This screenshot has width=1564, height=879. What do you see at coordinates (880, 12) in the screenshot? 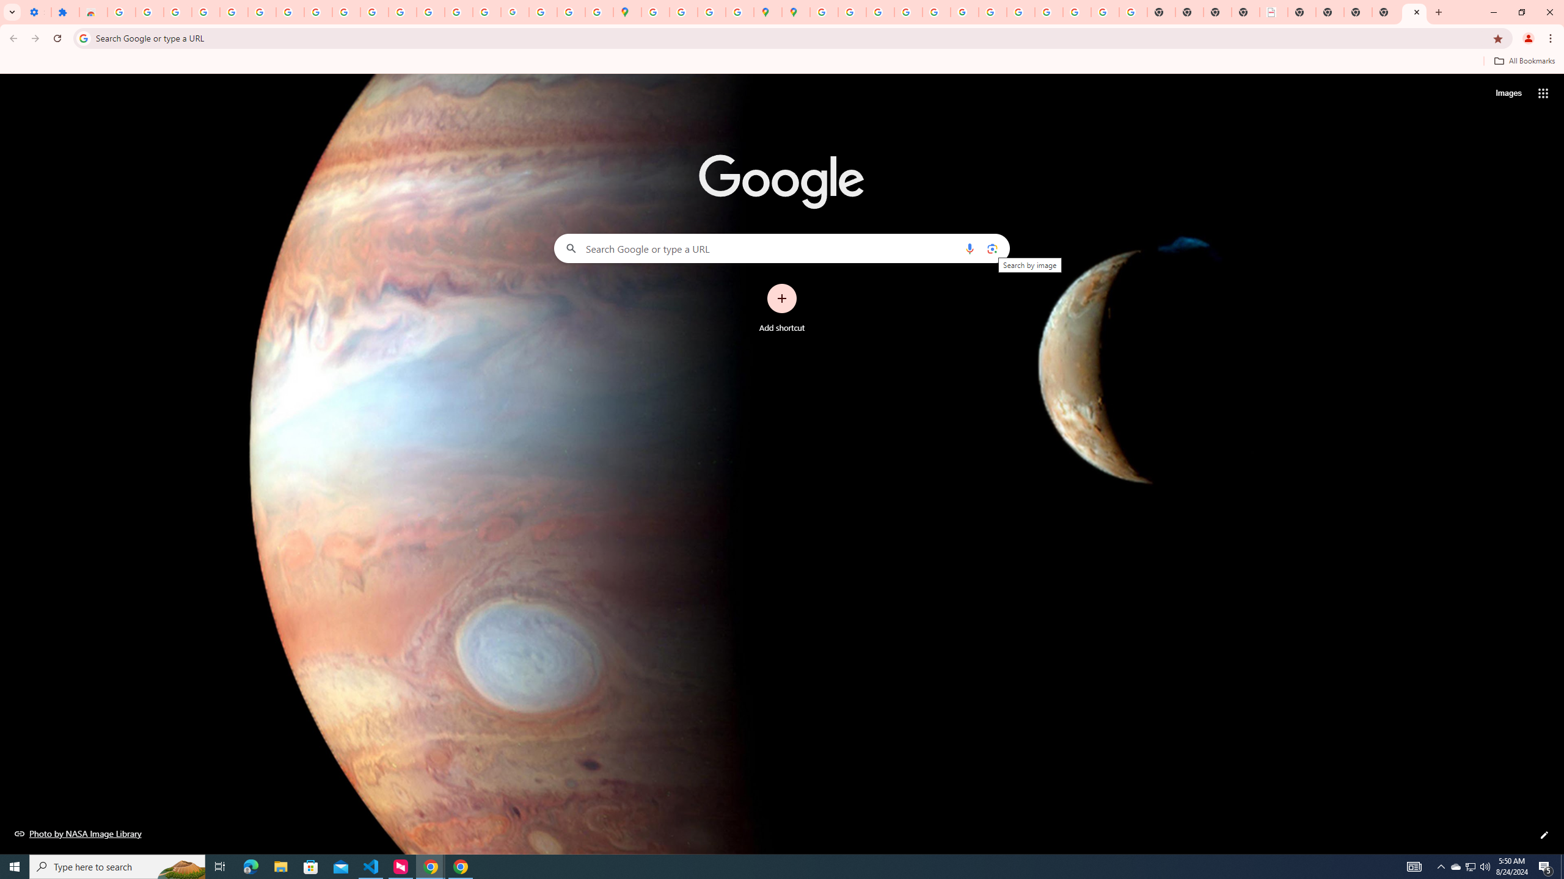
I see `Privacy Help Center - Policies Help` at bounding box center [880, 12].